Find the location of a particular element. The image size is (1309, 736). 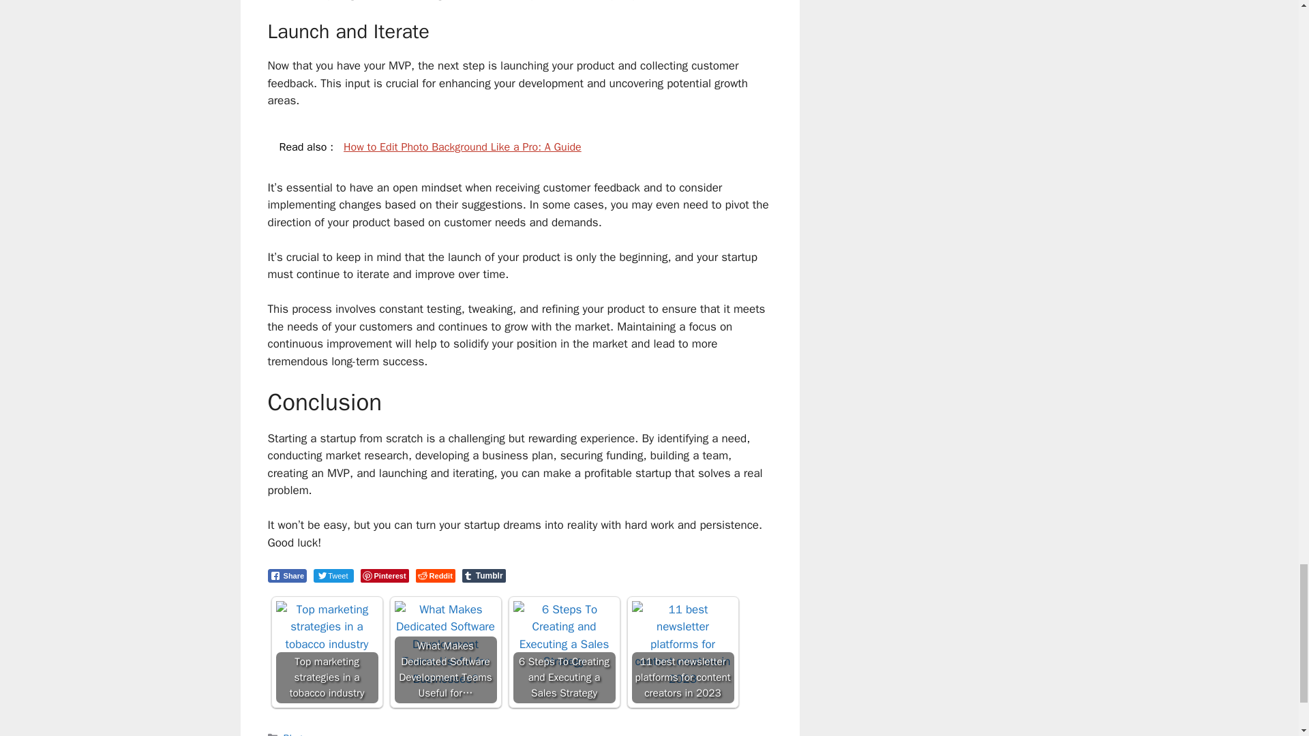

6 Steps To Creating and Executing a Sales Strategy is located at coordinates (564, 635).